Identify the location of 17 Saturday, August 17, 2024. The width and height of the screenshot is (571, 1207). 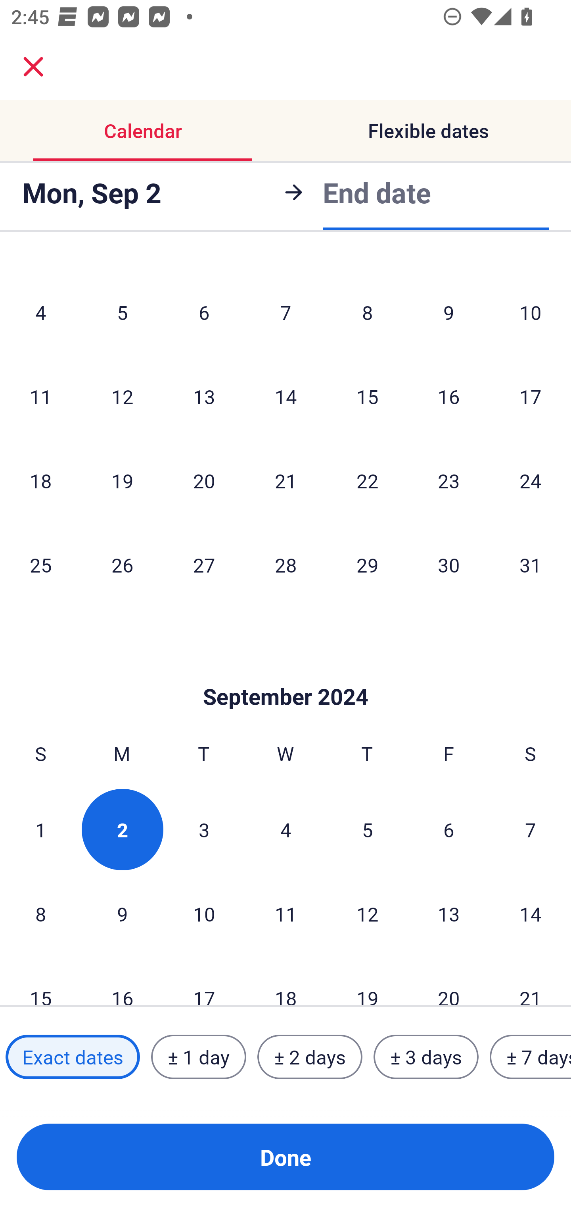
(531, 396).